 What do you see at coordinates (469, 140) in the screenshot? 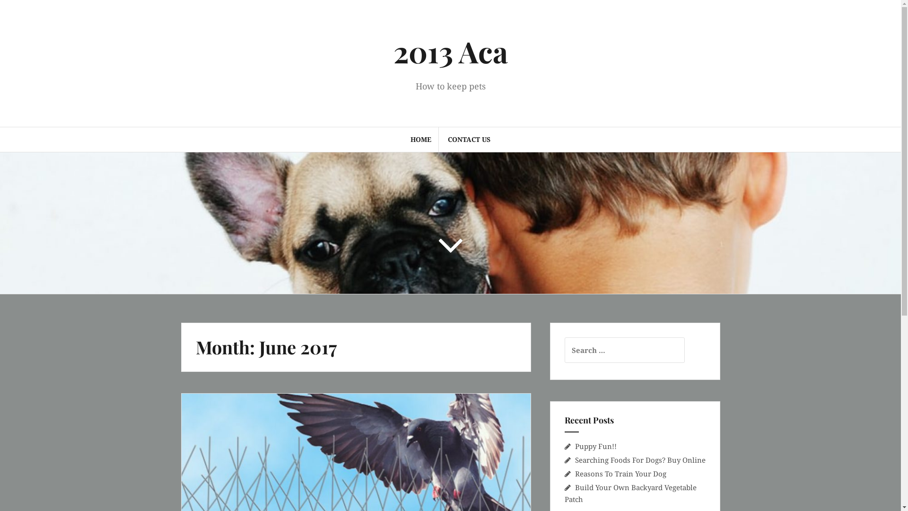
I see `CONTACT US` at bounding box center [469, 140].